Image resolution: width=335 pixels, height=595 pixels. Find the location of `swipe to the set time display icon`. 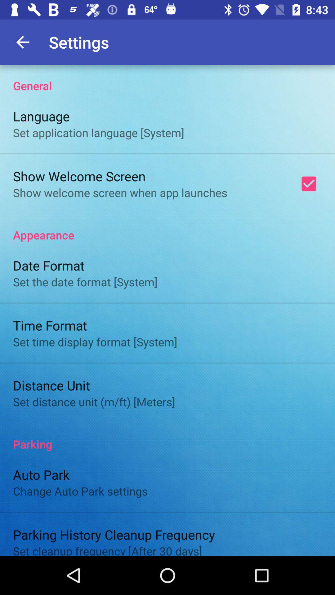

swipe to the set time display icon is located at coordinates (95, 342).